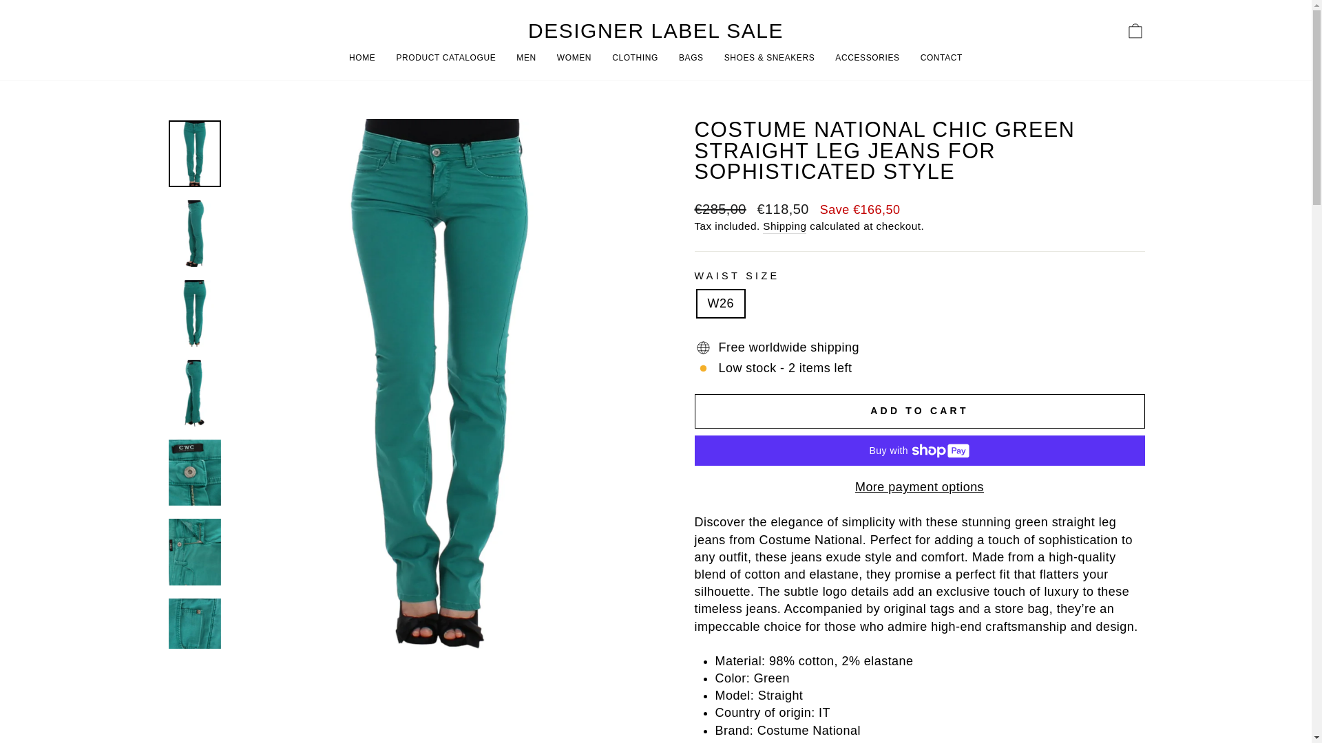 Image resolution: width=1322 pixels, height=743 pixels. Describe the element at coordinates (362, 58) in the screenshot. I see `HOME` at that location.